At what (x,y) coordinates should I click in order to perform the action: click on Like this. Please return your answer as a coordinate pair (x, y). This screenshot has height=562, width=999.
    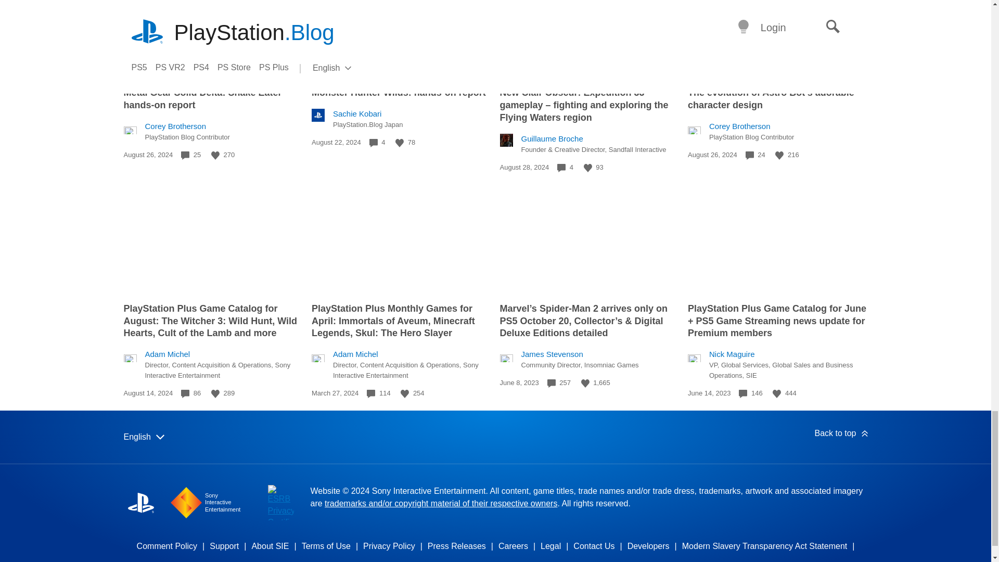
    Looking at the image, I should click on (400, 143).